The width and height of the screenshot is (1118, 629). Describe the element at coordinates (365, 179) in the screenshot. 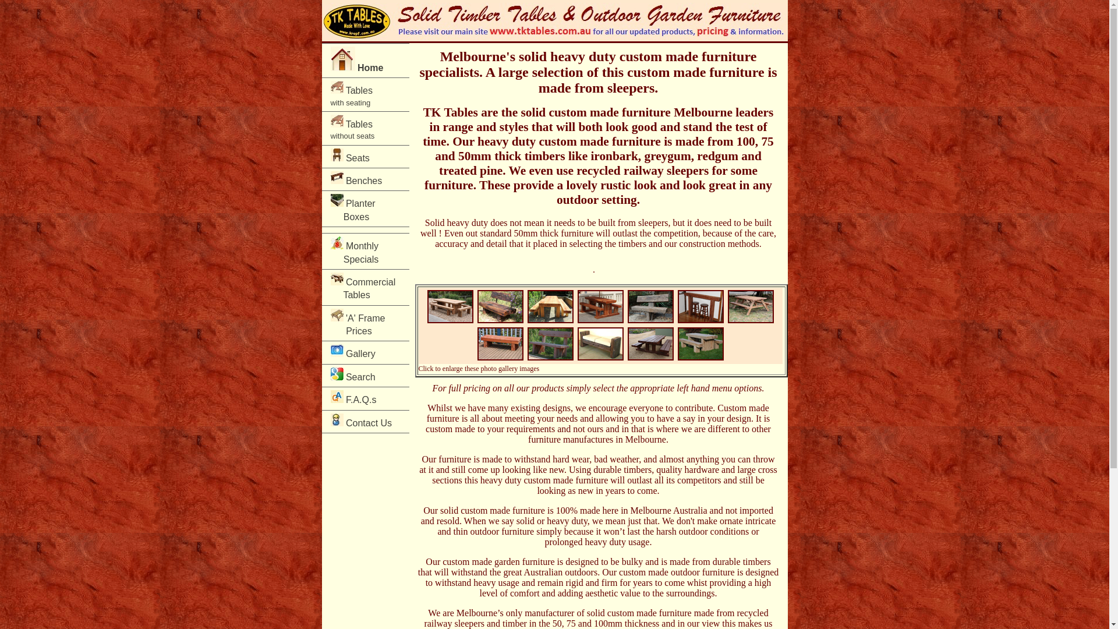

I see `Benches` at that location.